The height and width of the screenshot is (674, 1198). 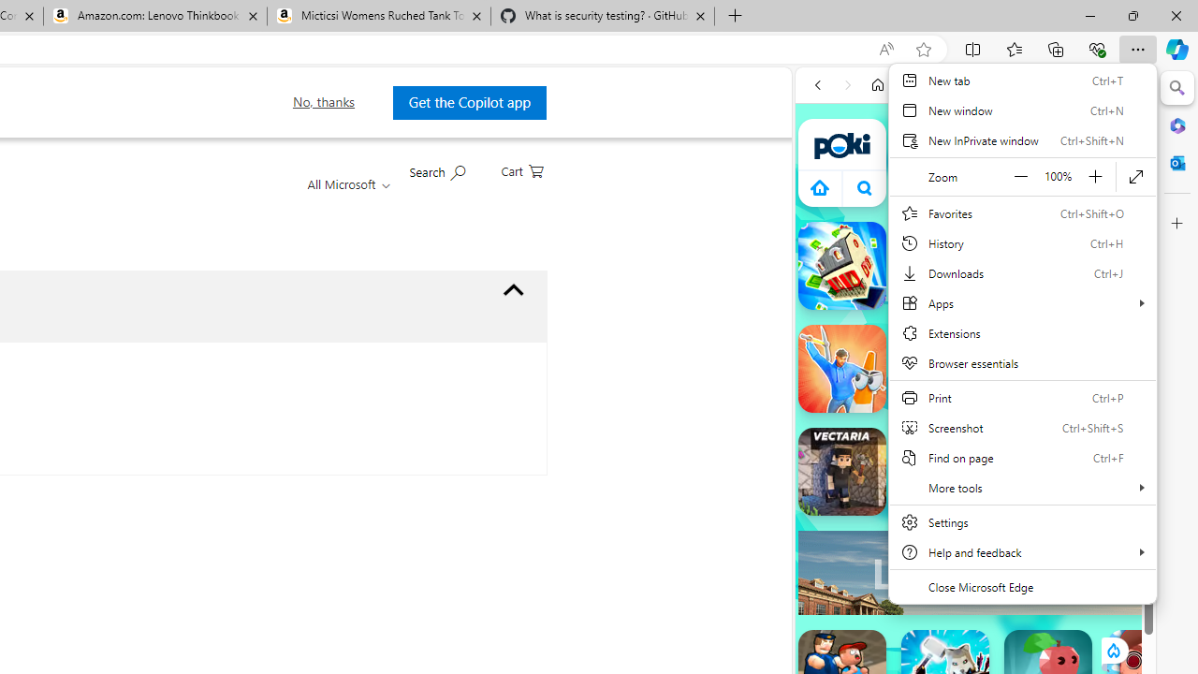 What do you see at coordinates (842, 472) in the screenshot?
I see `Vectaria.io Vectaria.io` at bounding box center [842, 472].